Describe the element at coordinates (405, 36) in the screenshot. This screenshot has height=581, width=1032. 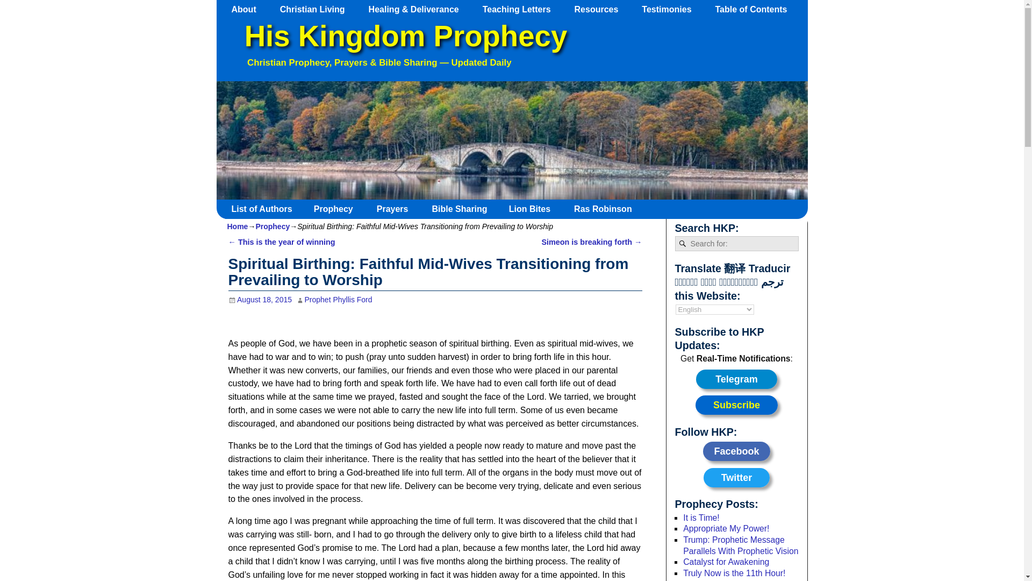
I see `His Kingdom Prophecy` at that location.